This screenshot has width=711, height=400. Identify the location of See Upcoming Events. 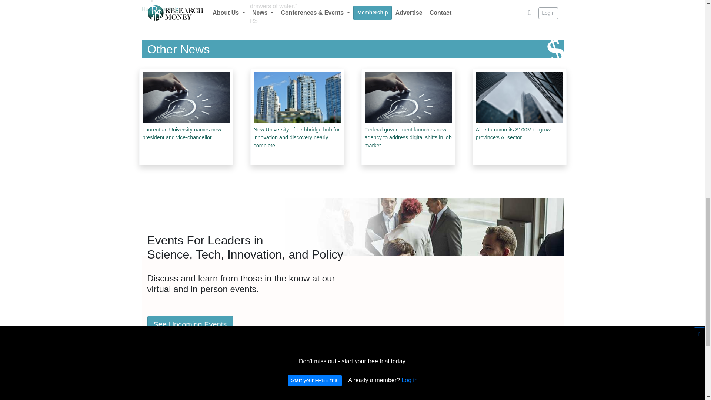
(190, 324).